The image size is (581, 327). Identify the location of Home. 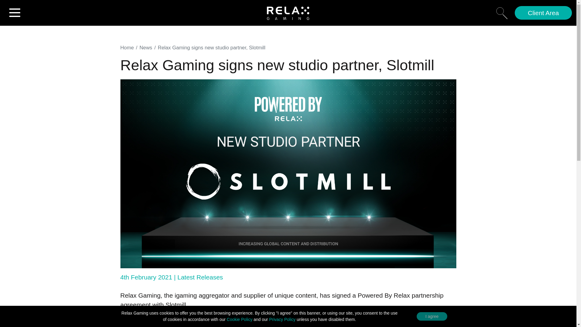
(127, 48).